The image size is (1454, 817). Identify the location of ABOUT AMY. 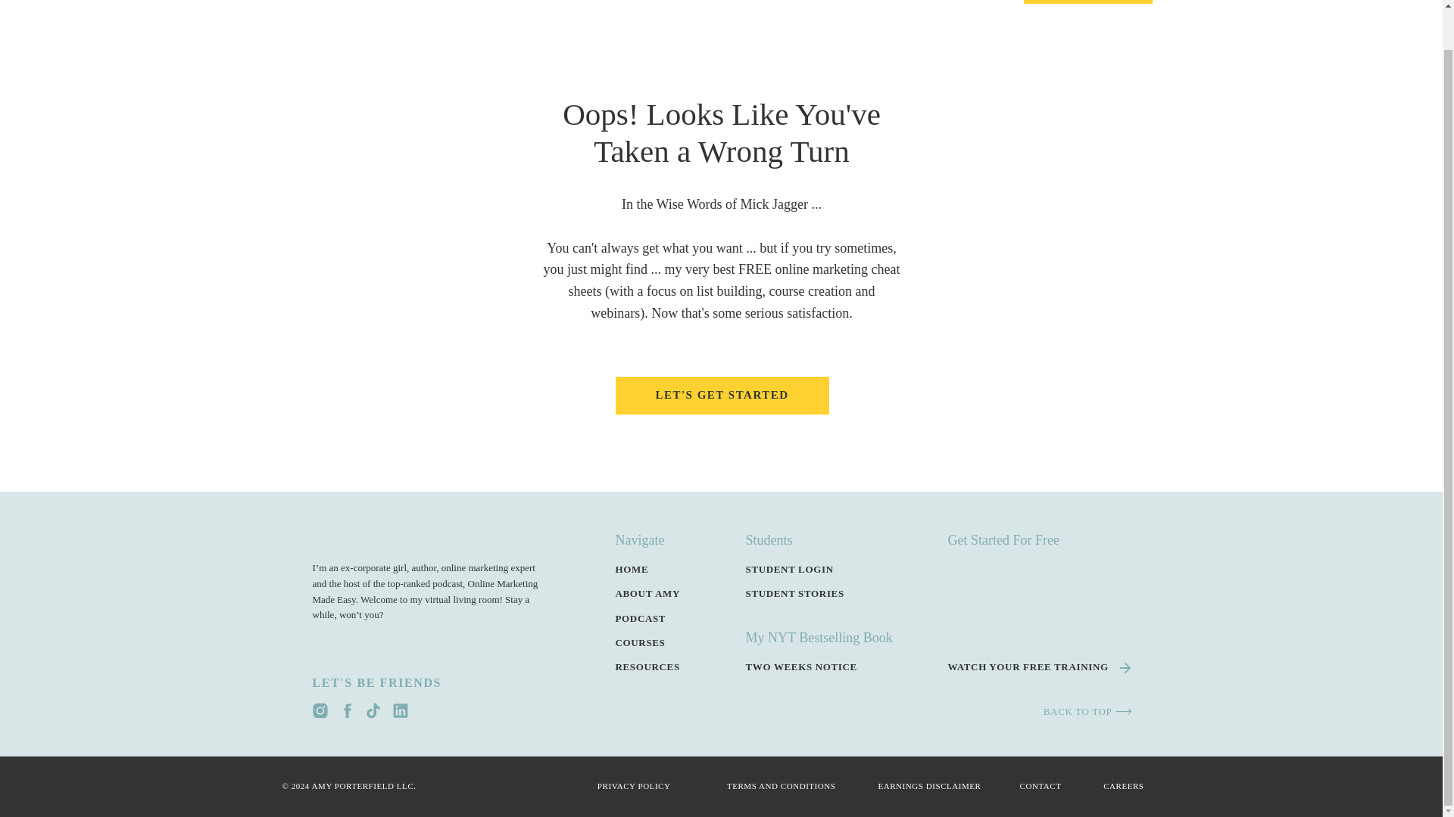
(644, 9).